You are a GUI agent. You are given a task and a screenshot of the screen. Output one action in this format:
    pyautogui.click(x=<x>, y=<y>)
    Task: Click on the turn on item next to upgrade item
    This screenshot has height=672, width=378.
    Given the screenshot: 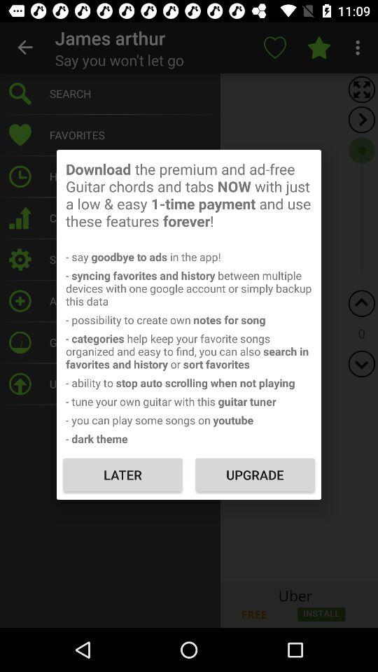 What is the action you would take?
    pyautogui.click(x=122, y=475)
    